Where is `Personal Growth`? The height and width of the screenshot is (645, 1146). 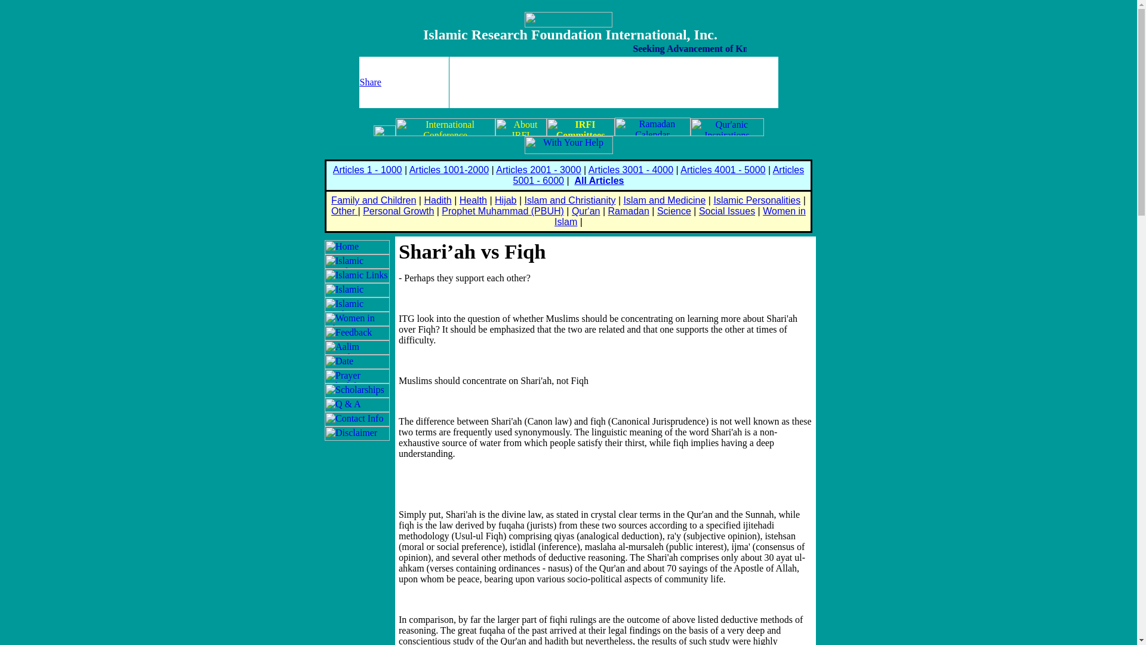 Personal Growth is located at coordinates (399, 210).